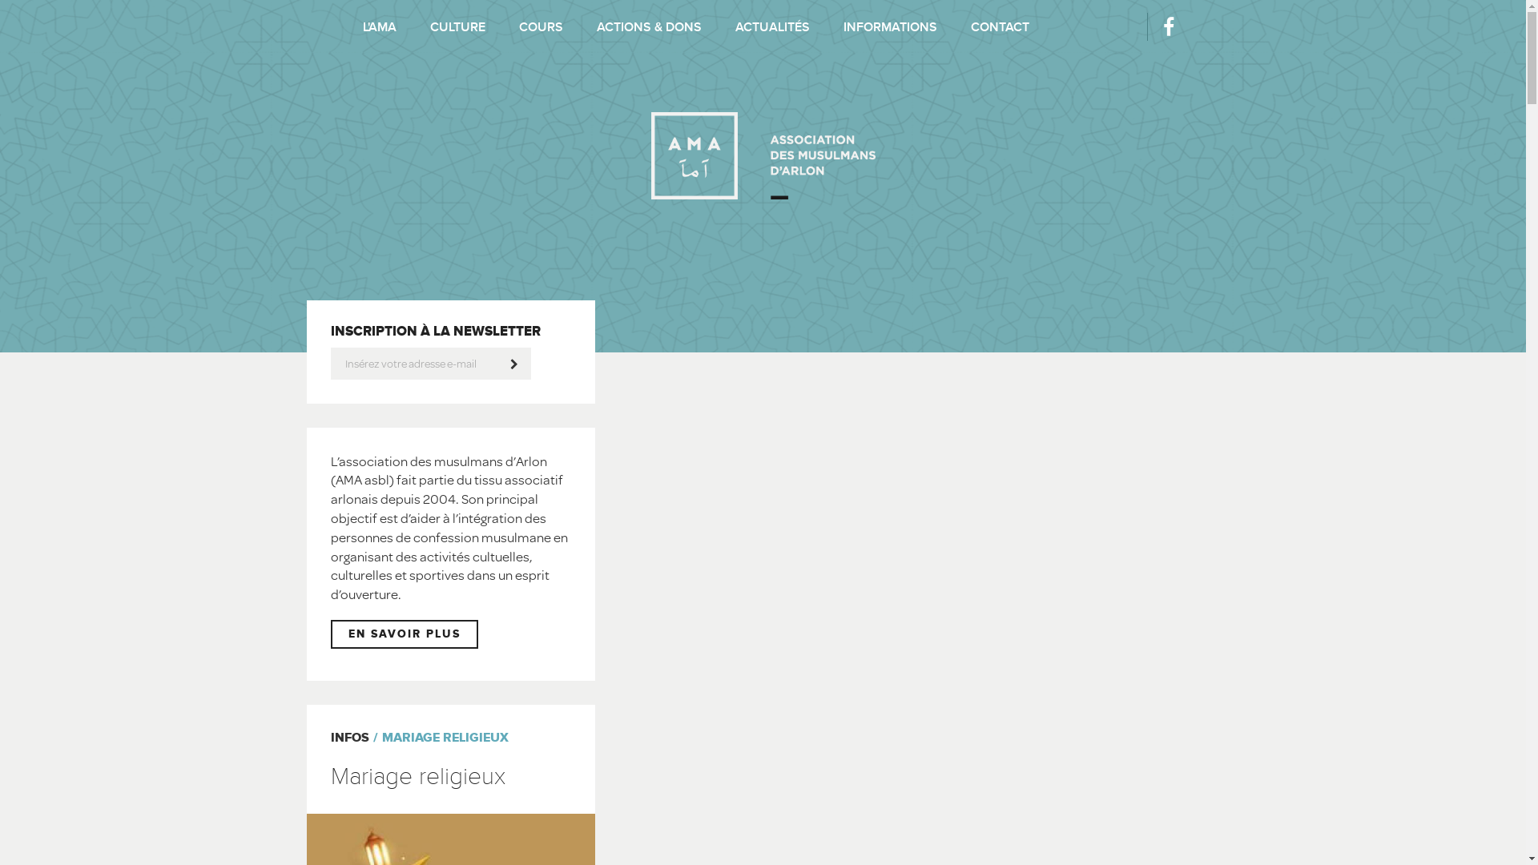  Describe the element at coordinates (417, 777) in the screenshot. I see `Mariage religieux` at that location.